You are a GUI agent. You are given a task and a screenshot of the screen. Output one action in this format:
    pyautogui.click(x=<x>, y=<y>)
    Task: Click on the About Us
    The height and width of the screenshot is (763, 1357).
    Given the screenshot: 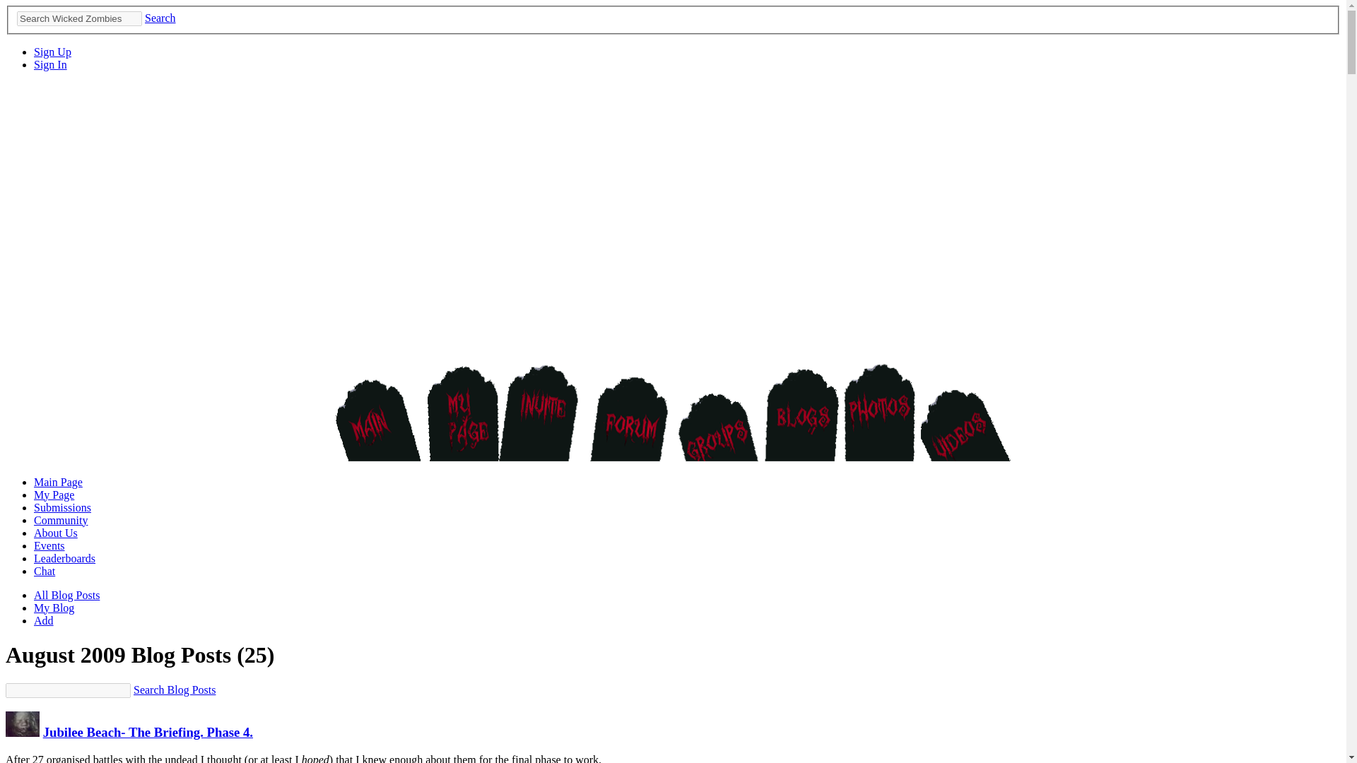 What is the action you would take?
    pyautogui.click(x=55, y=533)
    